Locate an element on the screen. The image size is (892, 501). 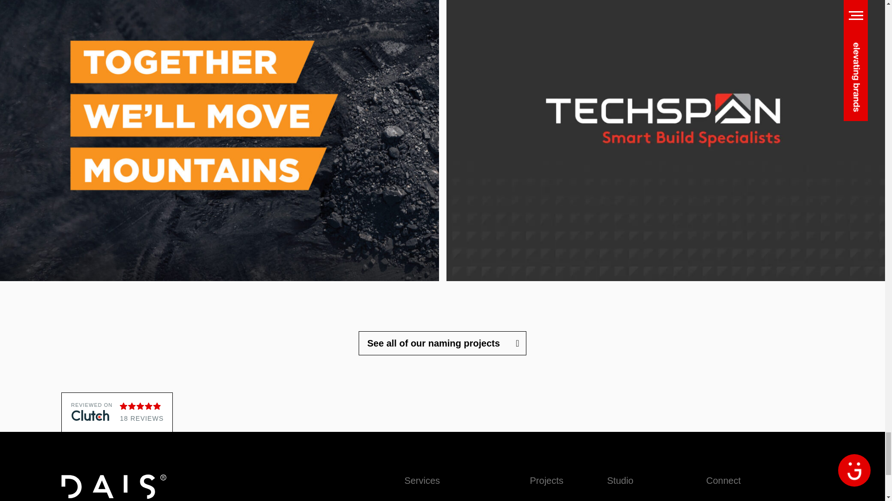
Services is located at coordinates (445, 481).